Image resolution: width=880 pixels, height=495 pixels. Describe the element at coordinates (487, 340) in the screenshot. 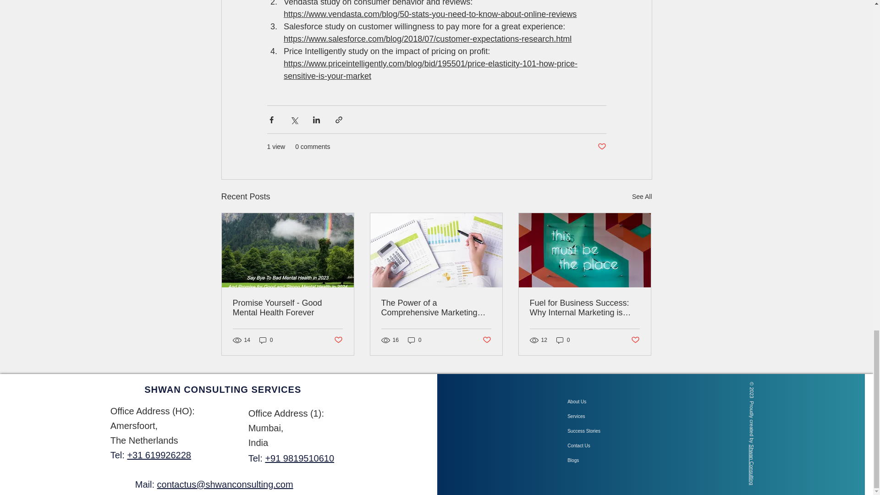

I see `Post not marked as liked` at that location.